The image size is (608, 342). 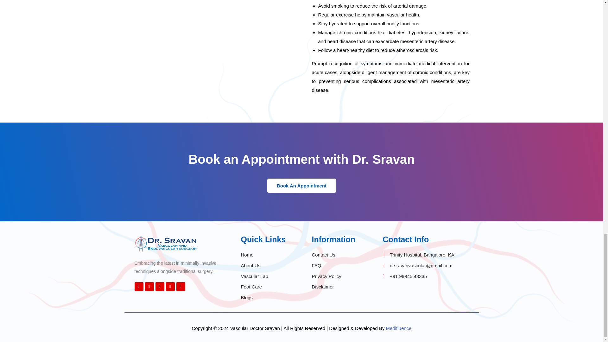 What do you see at coordinates (266, 287) in the screenshot?
I see `Foot Care` at bounding box center [266, 287].